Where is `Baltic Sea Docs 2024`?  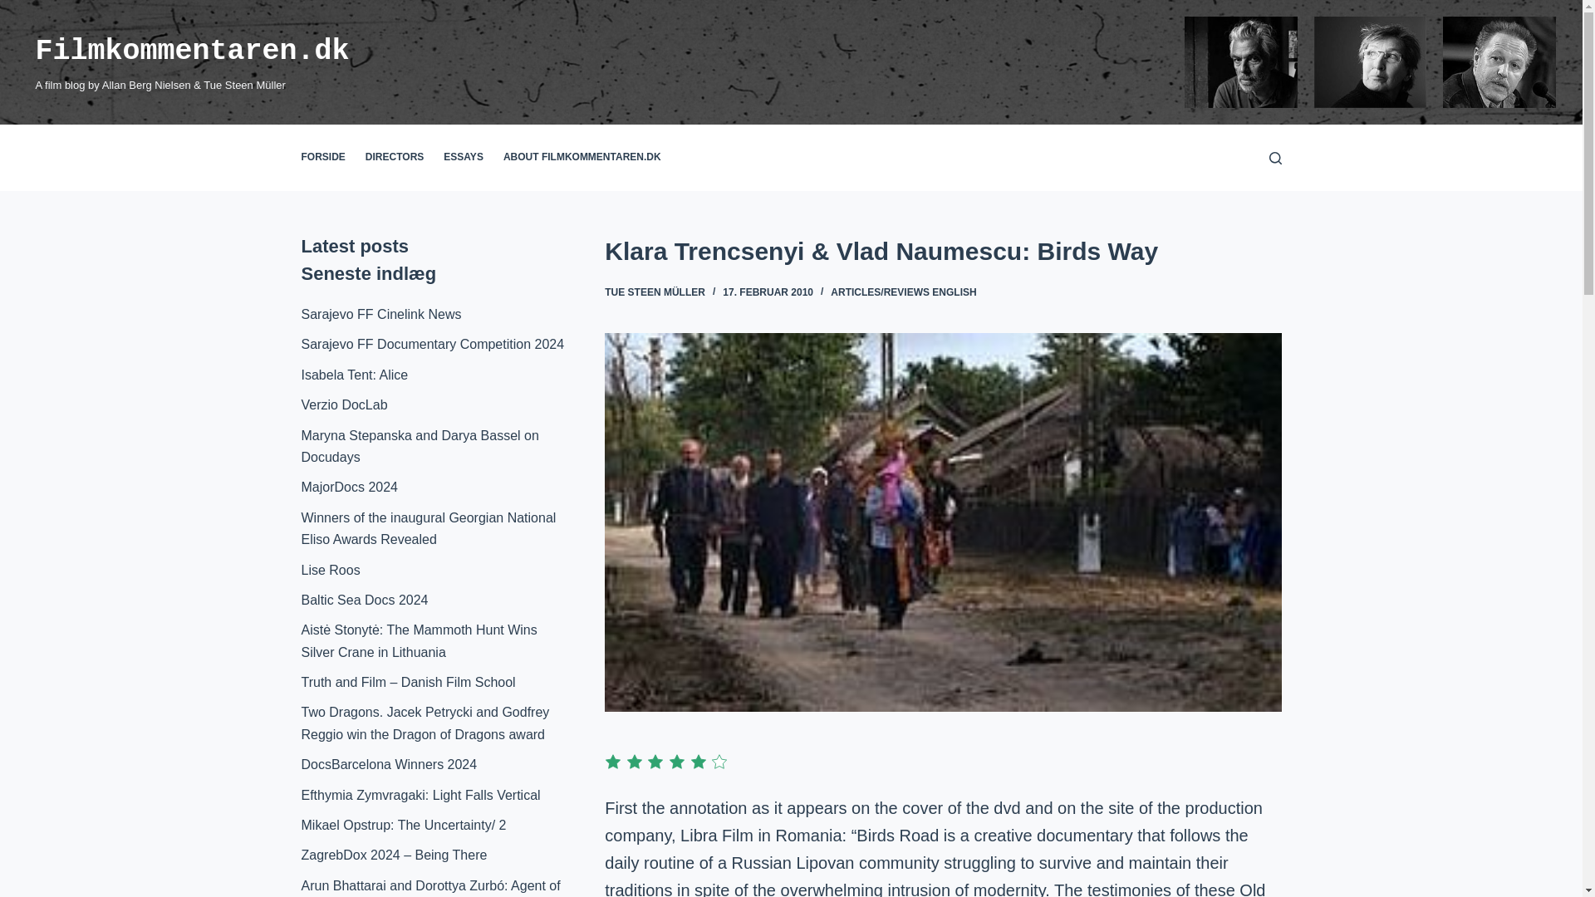 Baltic Sea Docs 2024 is located at coordinates (364, 600).